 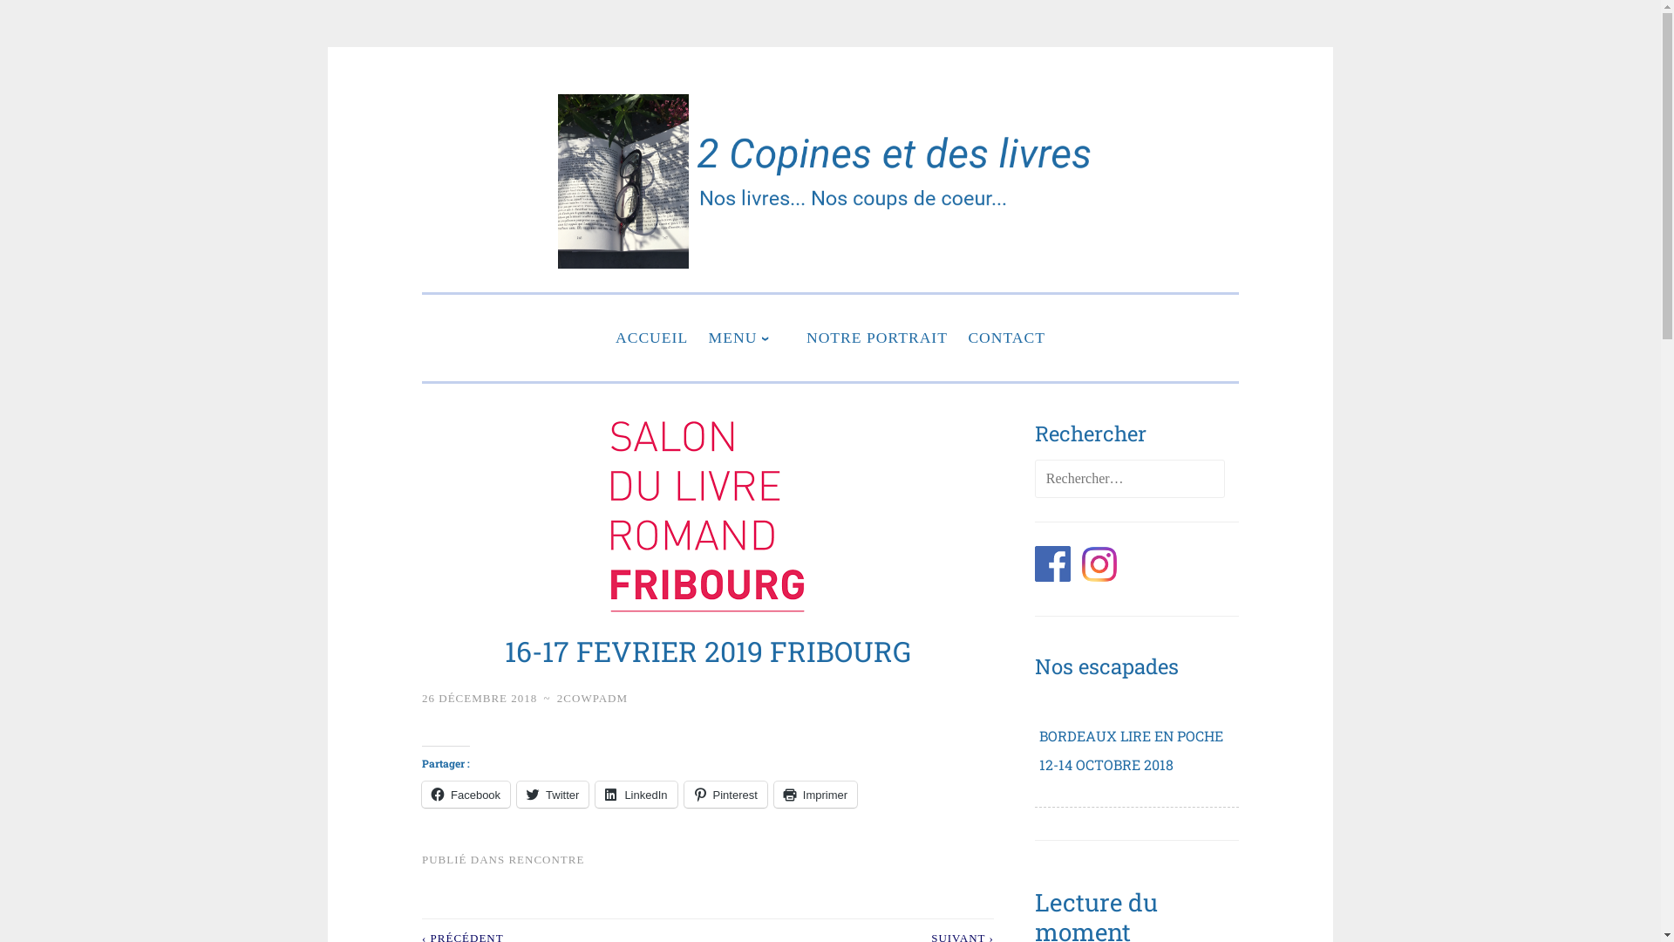 I want to click on 2COWPADM, so click(x=593, y=698).